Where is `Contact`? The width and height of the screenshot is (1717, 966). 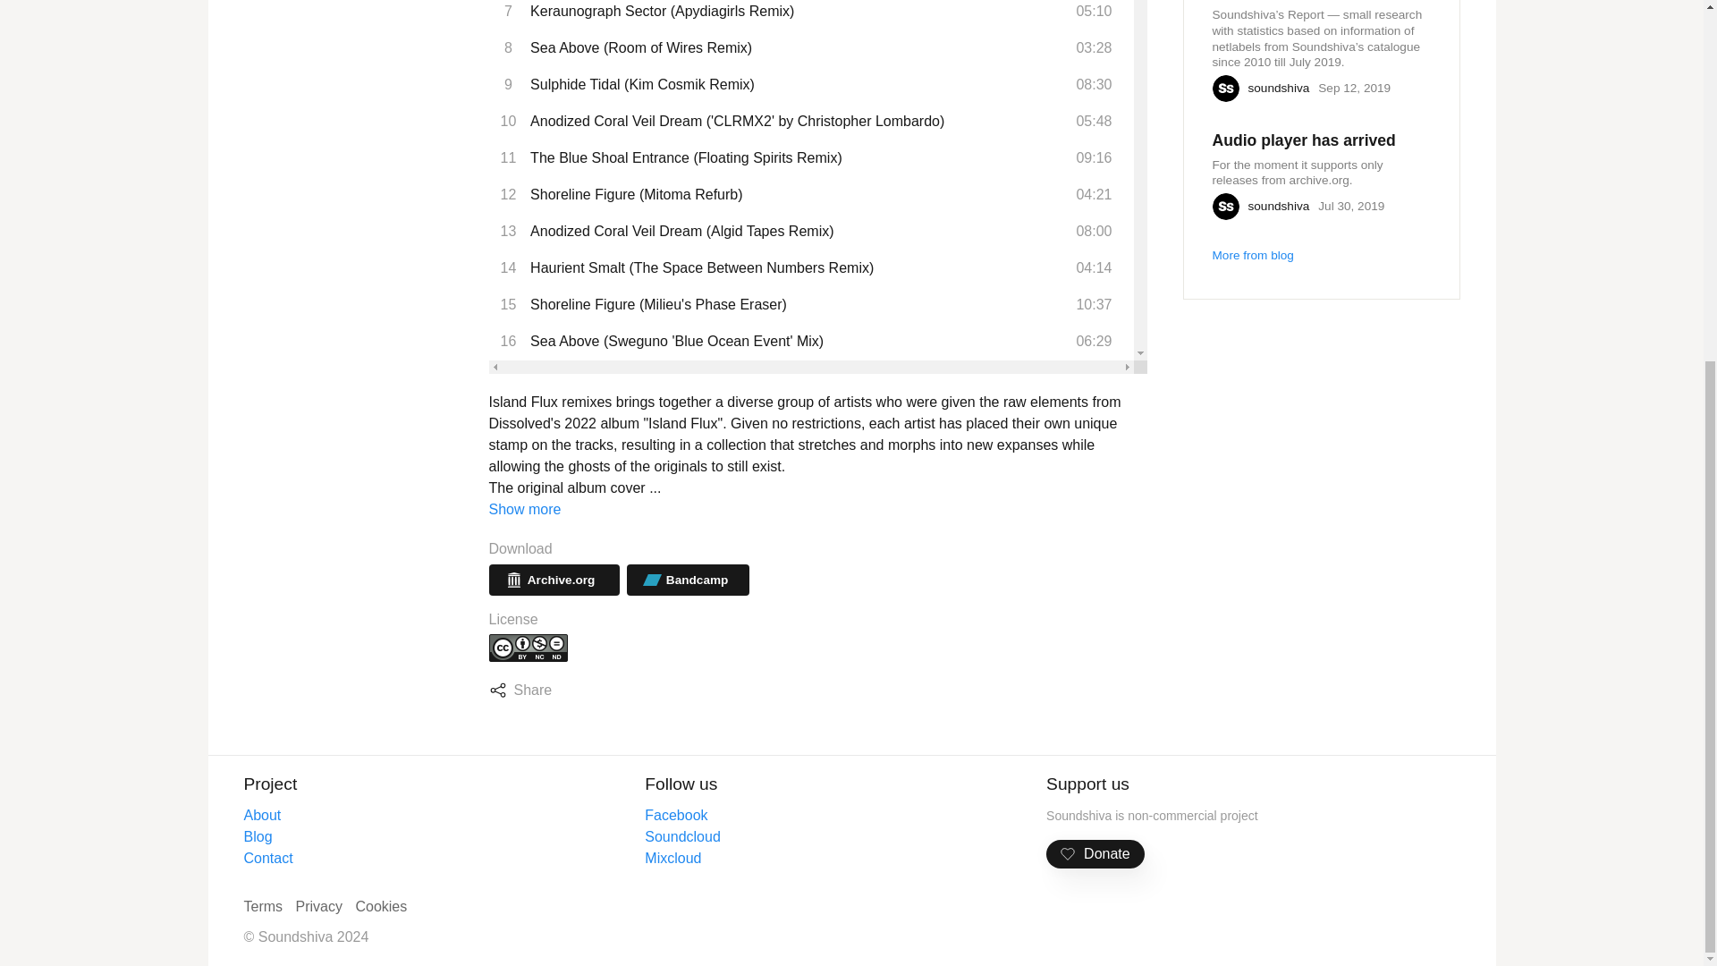 Contact is located at coordinates (267, 858).